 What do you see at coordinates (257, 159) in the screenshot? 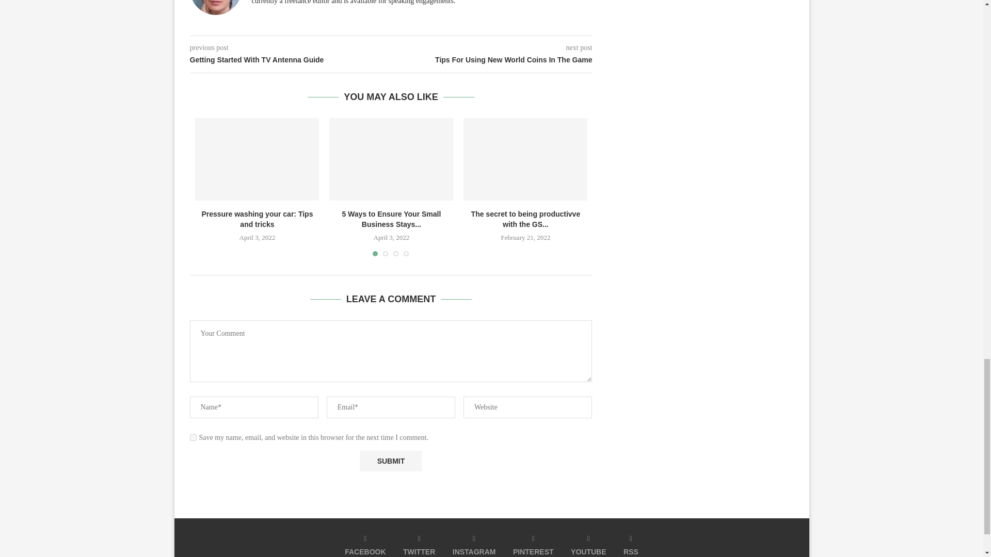
I see `Pressure washing your car: Tips and tricks` at bounding box center [257, 159].